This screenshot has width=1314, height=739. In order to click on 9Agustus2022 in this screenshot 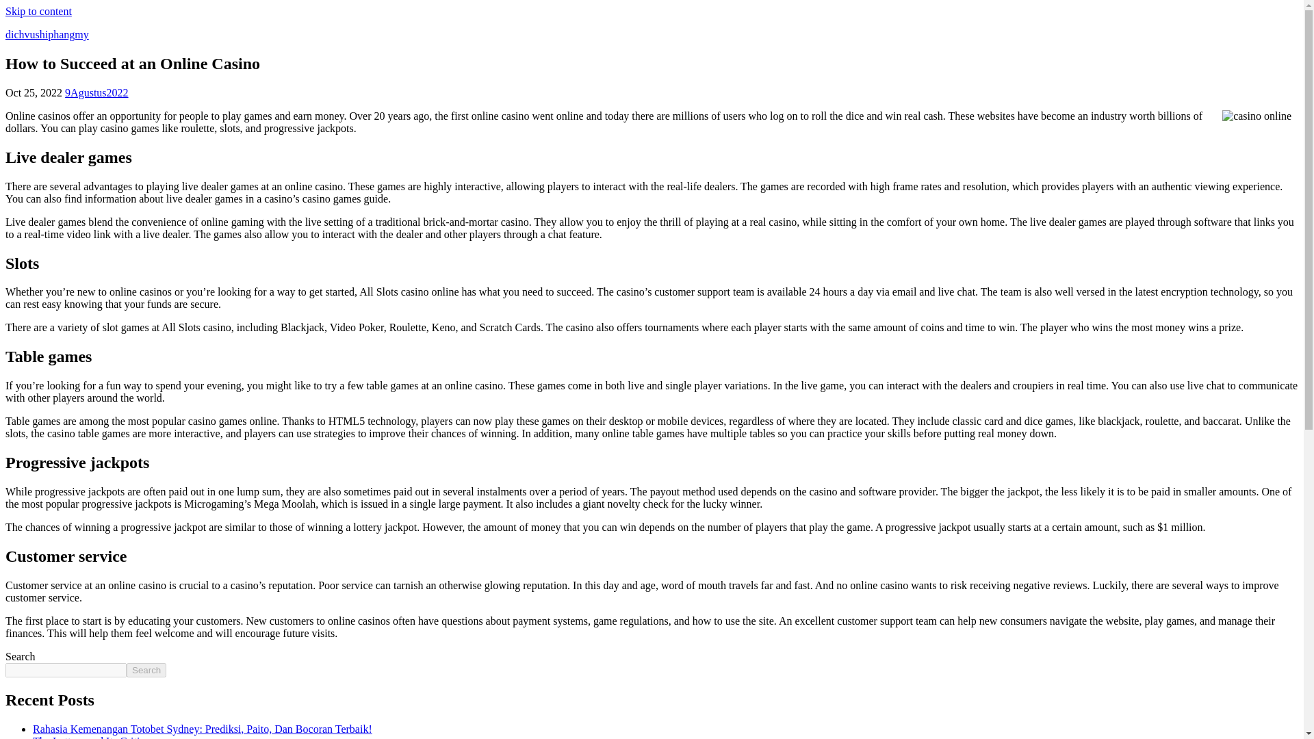, I will do `click(96, 92)`.